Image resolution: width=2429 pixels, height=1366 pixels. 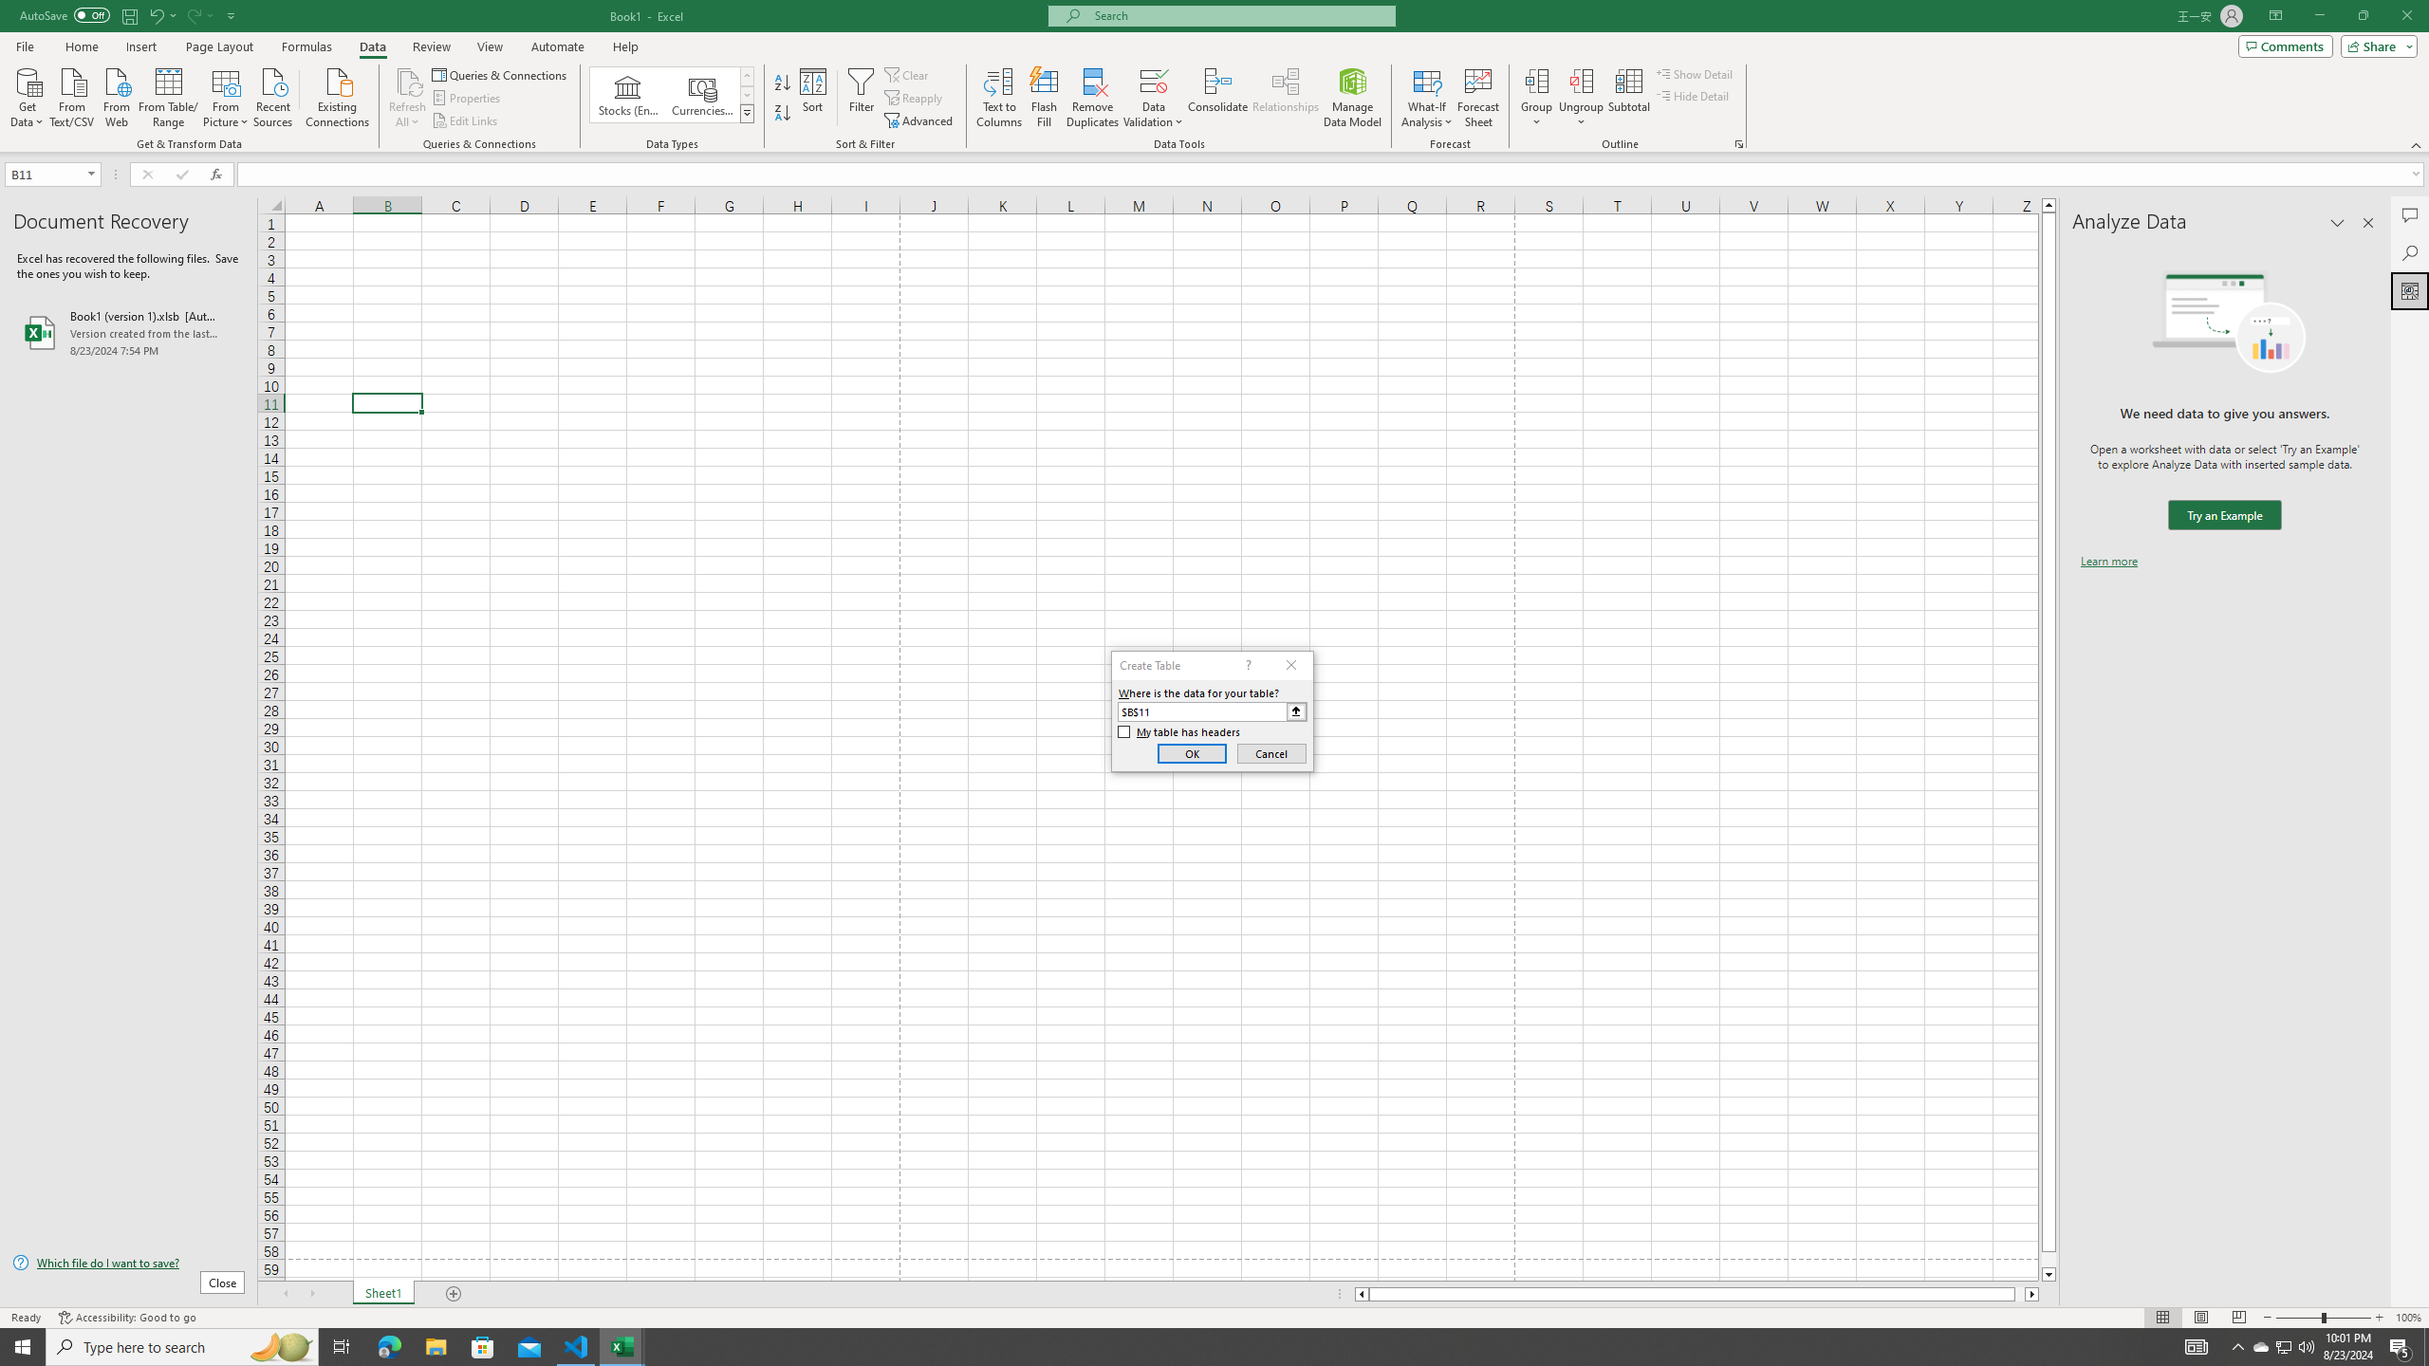 What do you see at coordinates (672, 95) in the screenshot?
I see `AutomationID: ConvertToLinkedEntity` at bounding box center [672, 95].